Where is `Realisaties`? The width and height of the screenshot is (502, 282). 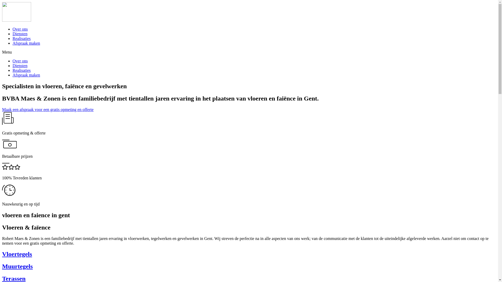 Realisaties is located at coordinates (21, 70).